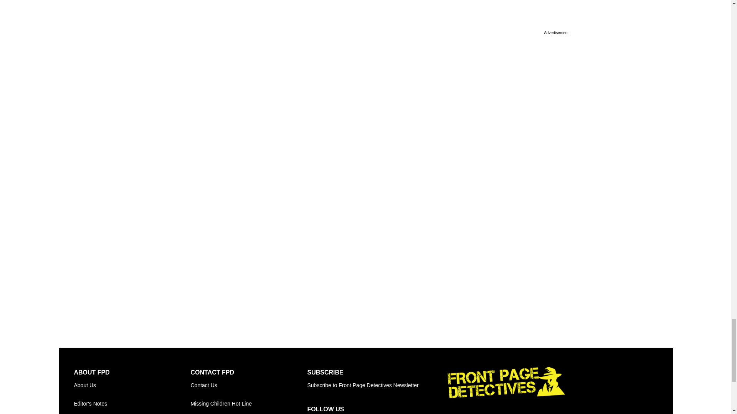 The image size is (737, 414). What do you see at coordinates (249, 403) in the screenshot?
I see `Missing Children Hot Line` at bounding box center [249, 403].